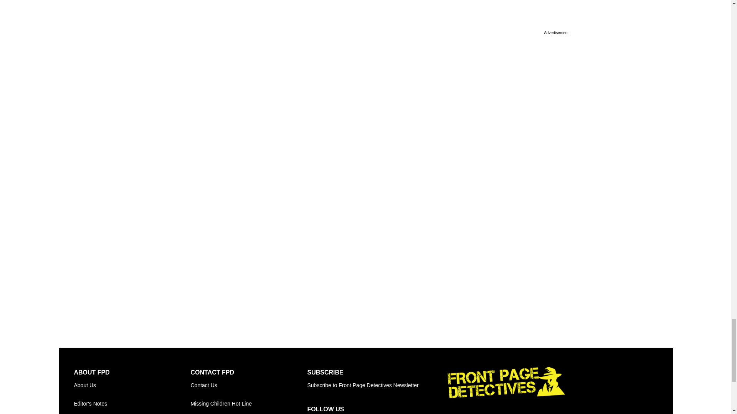 The image size is (737, 414). What do you see at coordinates (249, 403) in the screenshot?
I see `Missing Children Hot Line` at bounding box center [249, 403].